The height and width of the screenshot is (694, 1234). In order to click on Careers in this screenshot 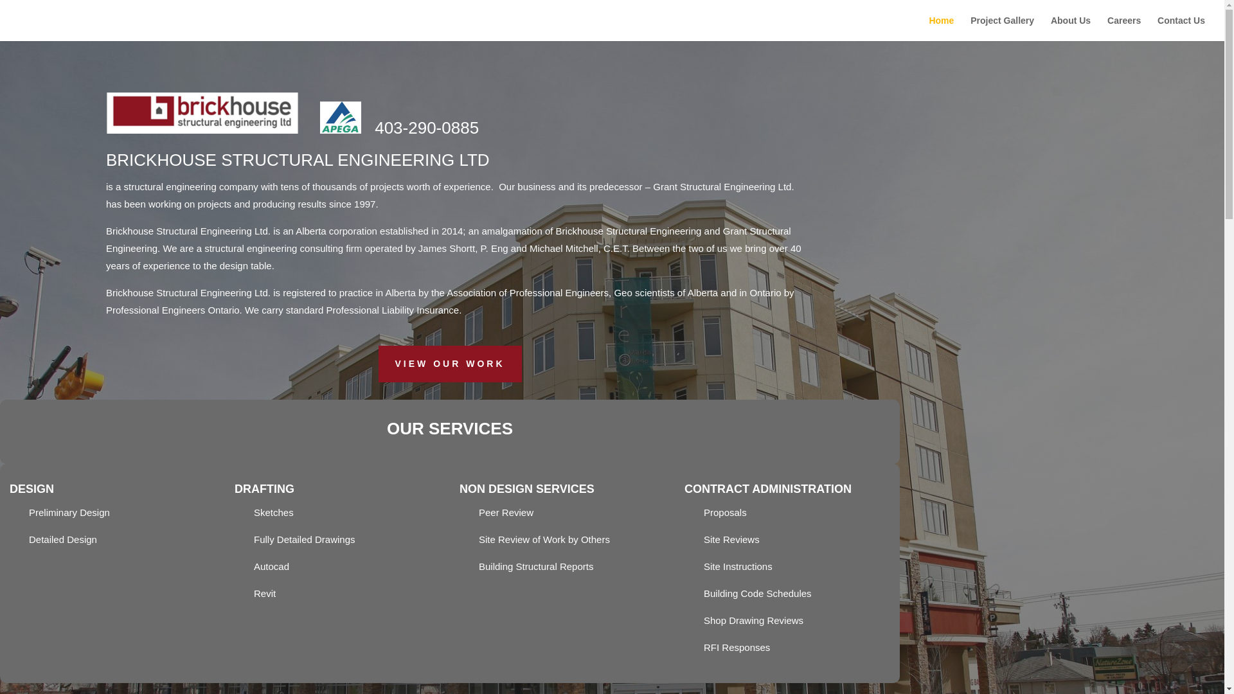, I will do `click(1123, 28)`.